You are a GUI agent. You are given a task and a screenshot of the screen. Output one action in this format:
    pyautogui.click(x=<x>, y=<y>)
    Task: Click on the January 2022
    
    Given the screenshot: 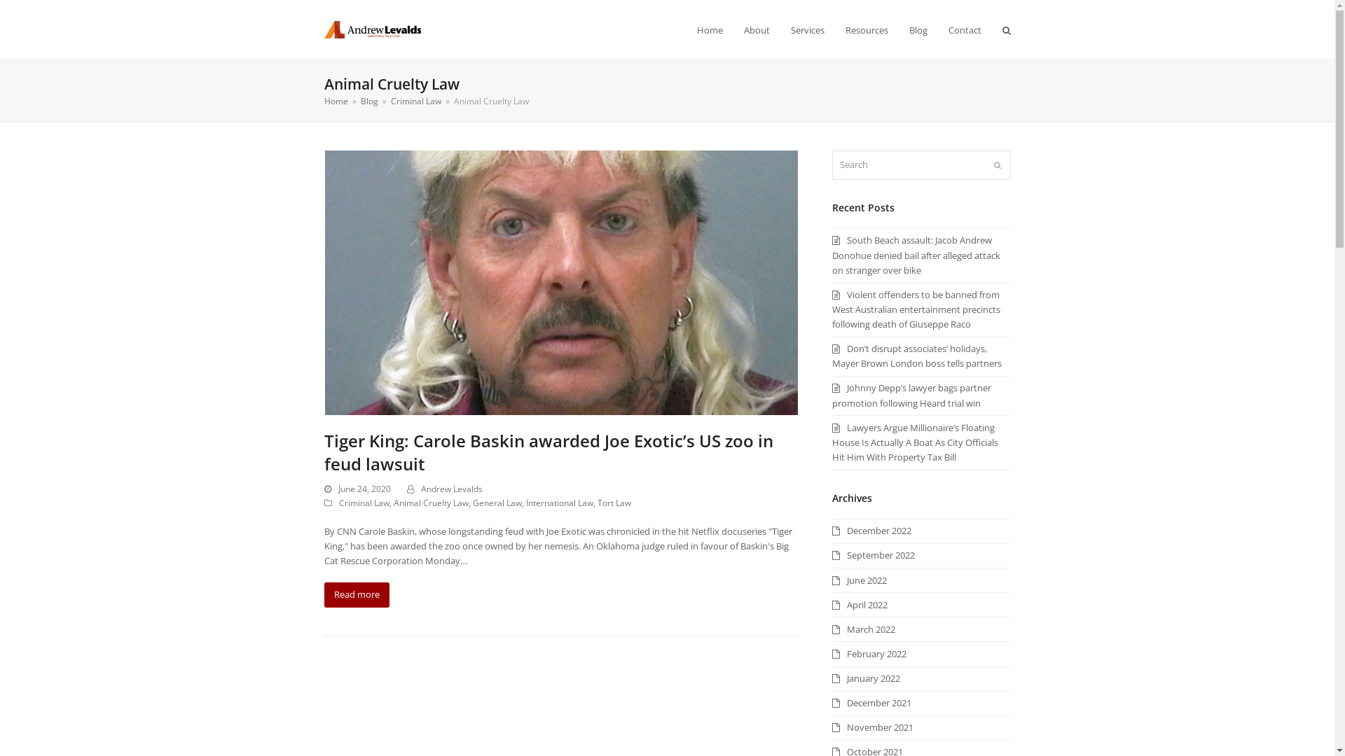 What is the action you would take?
    pyautogui.click(x=866, y=678)
    